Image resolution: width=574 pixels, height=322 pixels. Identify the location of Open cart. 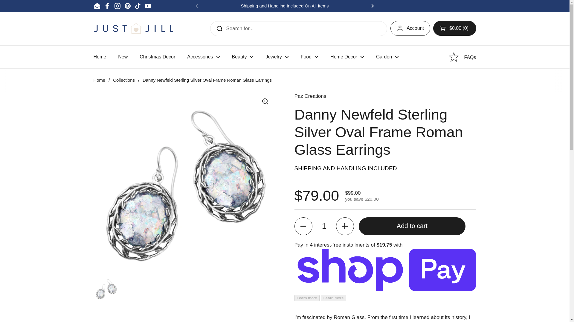
(455, 28).